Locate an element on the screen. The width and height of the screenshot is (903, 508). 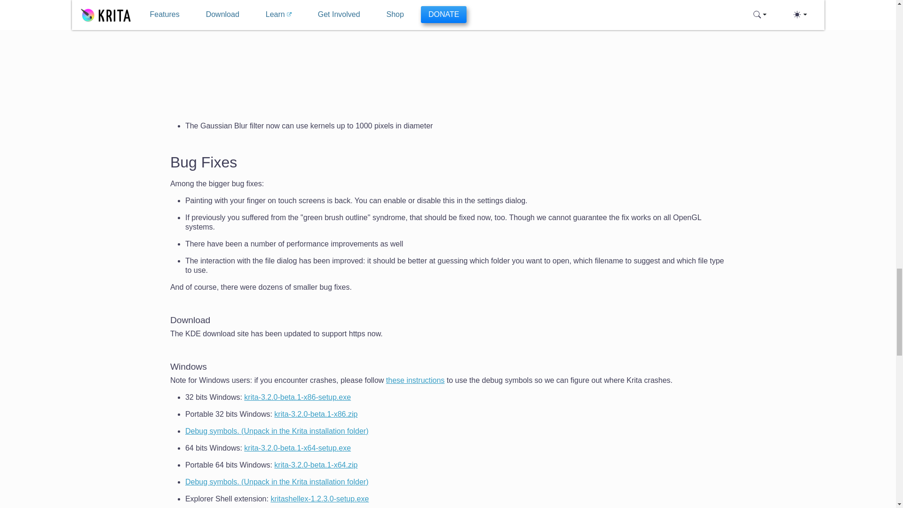
these instructions is located at coordinates (416, 380).